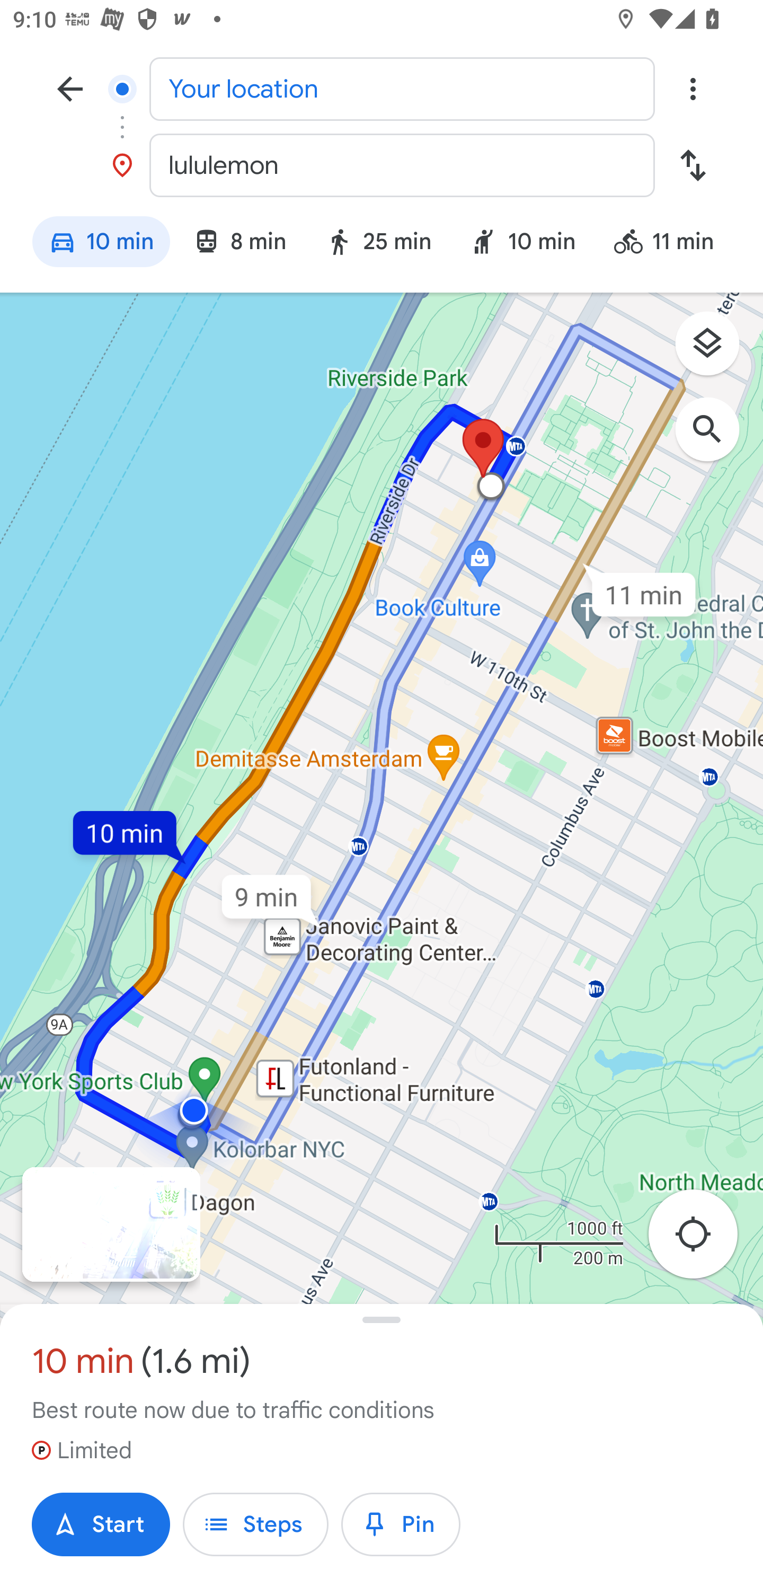 Image resolution: width=763 pixels, height=1569 pixels. I want to click on Walking mode: 25 min 25 min, so click(378, 244).